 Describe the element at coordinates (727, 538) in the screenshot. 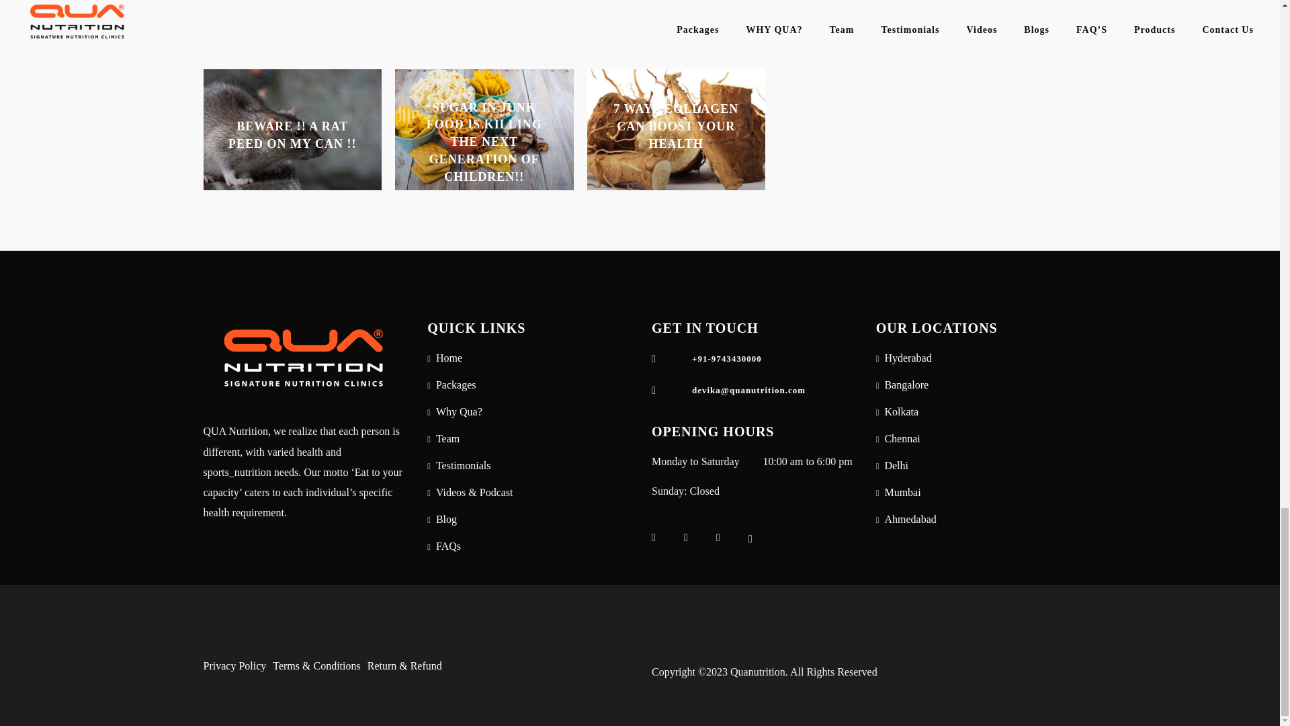

I see `twitter` at that location.